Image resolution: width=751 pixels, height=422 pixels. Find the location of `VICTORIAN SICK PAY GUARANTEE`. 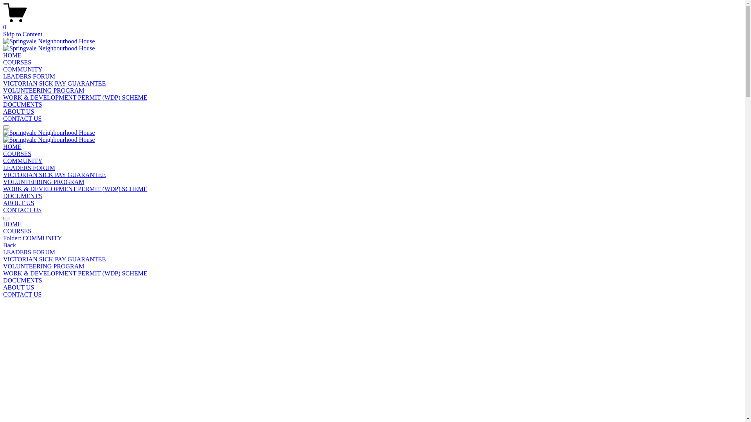

VICTORIAN SICK PAY GUARANTEE is located at coordinates (54, 175).